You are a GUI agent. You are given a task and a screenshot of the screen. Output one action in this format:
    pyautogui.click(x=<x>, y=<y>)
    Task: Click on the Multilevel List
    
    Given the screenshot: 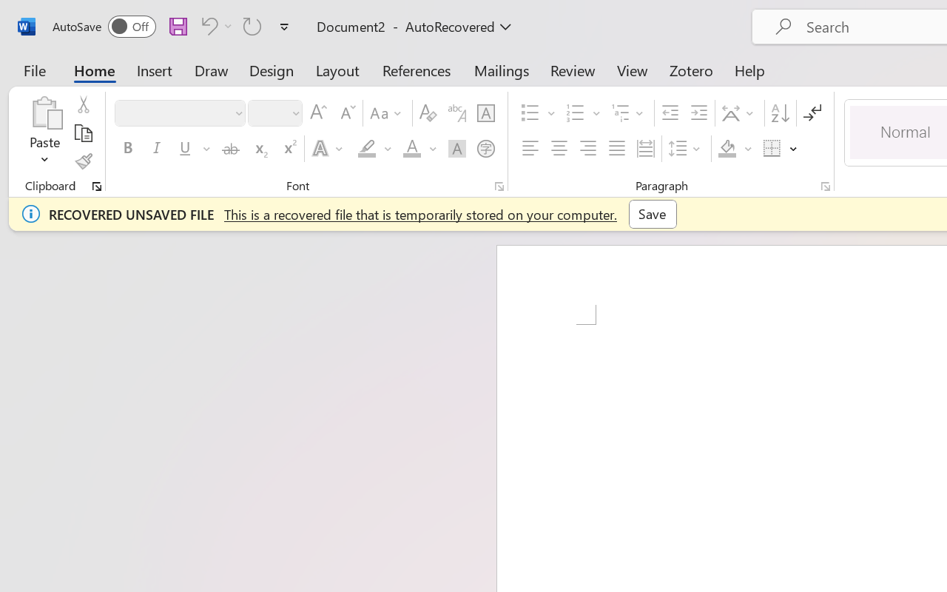 What is the action you would take?
    pyautogui.click(x=629, y=113)
    